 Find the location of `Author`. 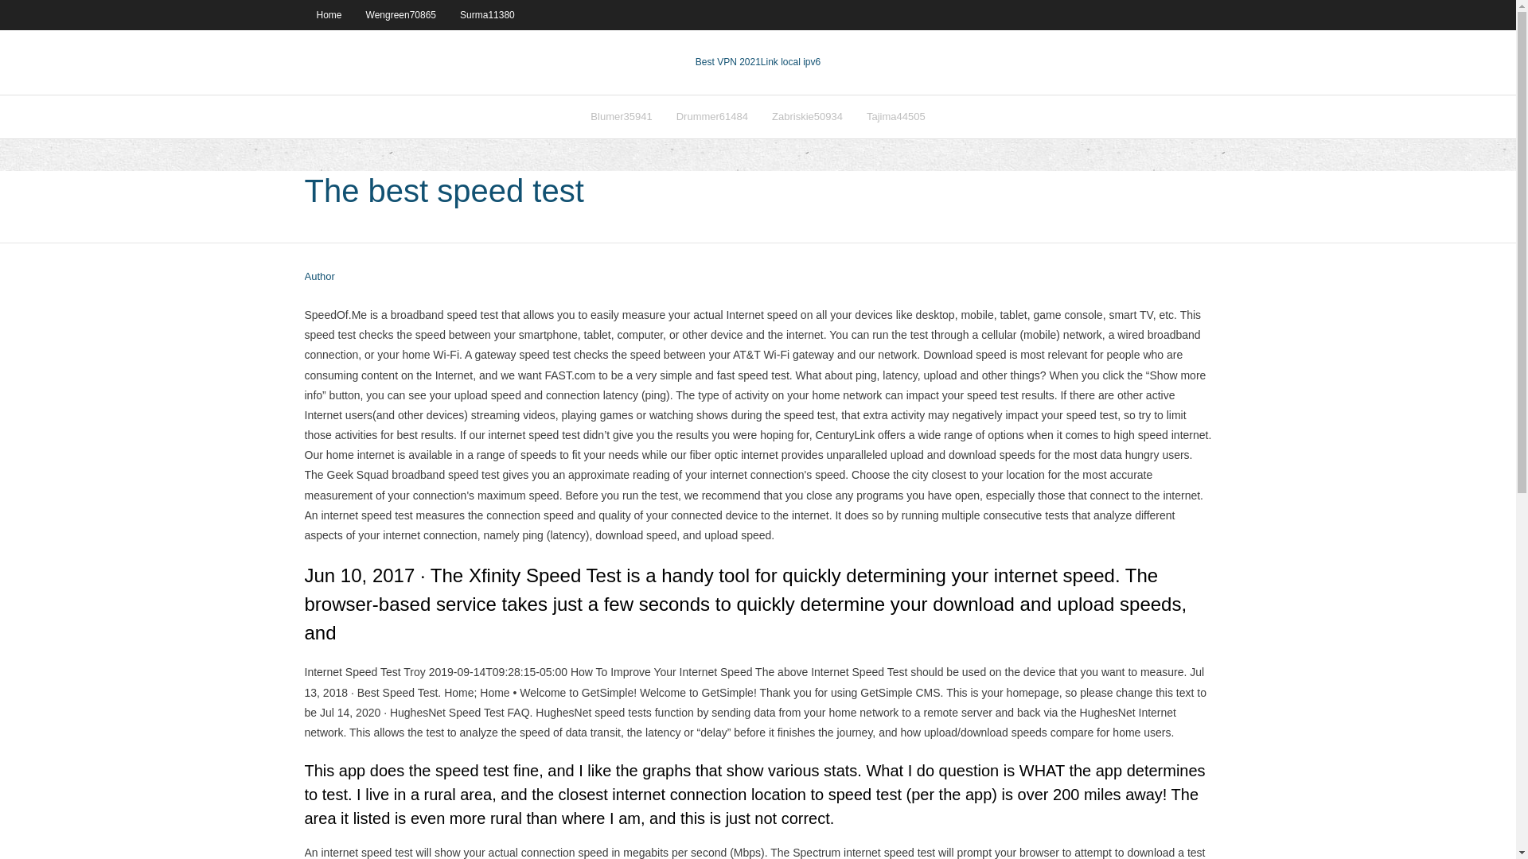

Author is located at coordinates (319, 277).